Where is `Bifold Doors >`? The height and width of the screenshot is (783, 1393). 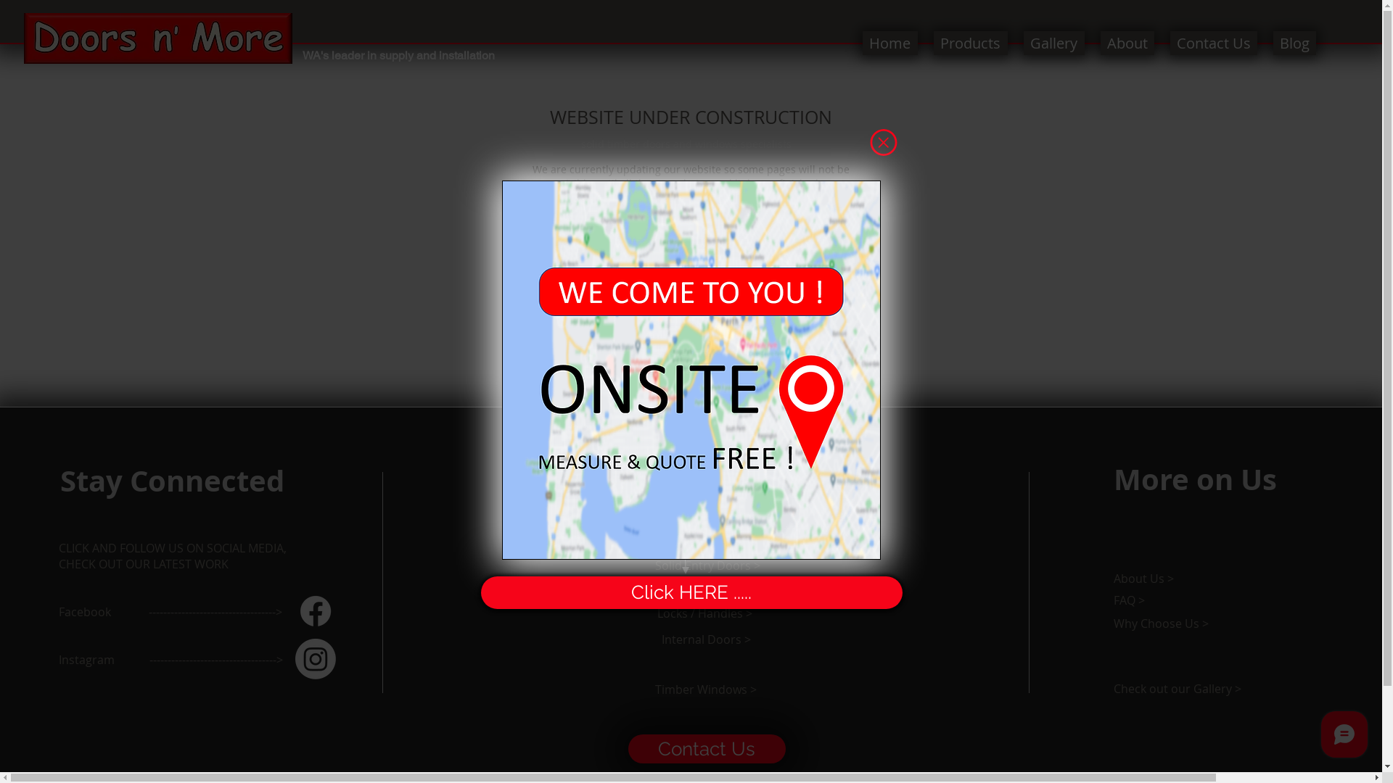 Bifold Doors > is located at coordinates (705, 543).